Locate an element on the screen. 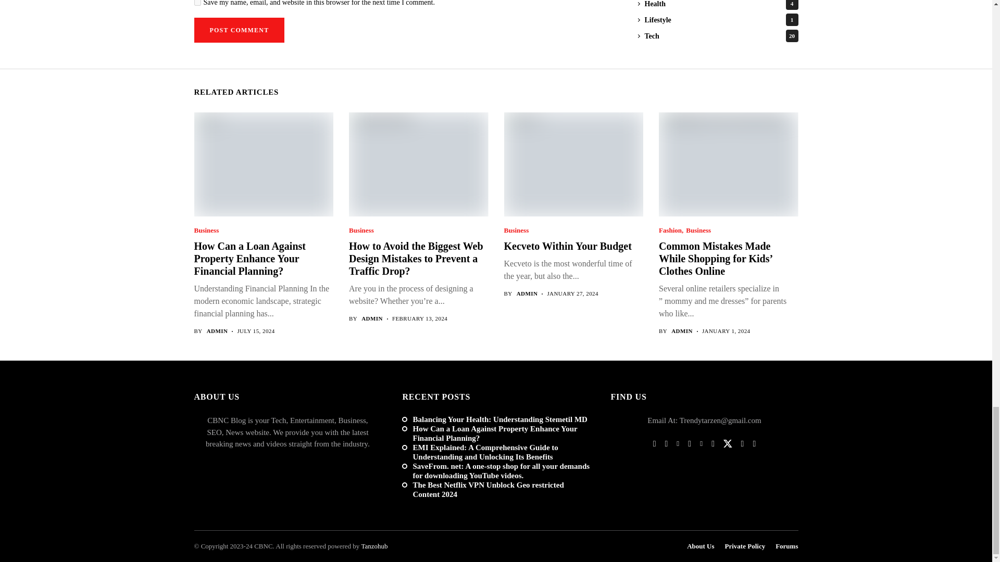  Post Comment is located at coordinates (239, 30).